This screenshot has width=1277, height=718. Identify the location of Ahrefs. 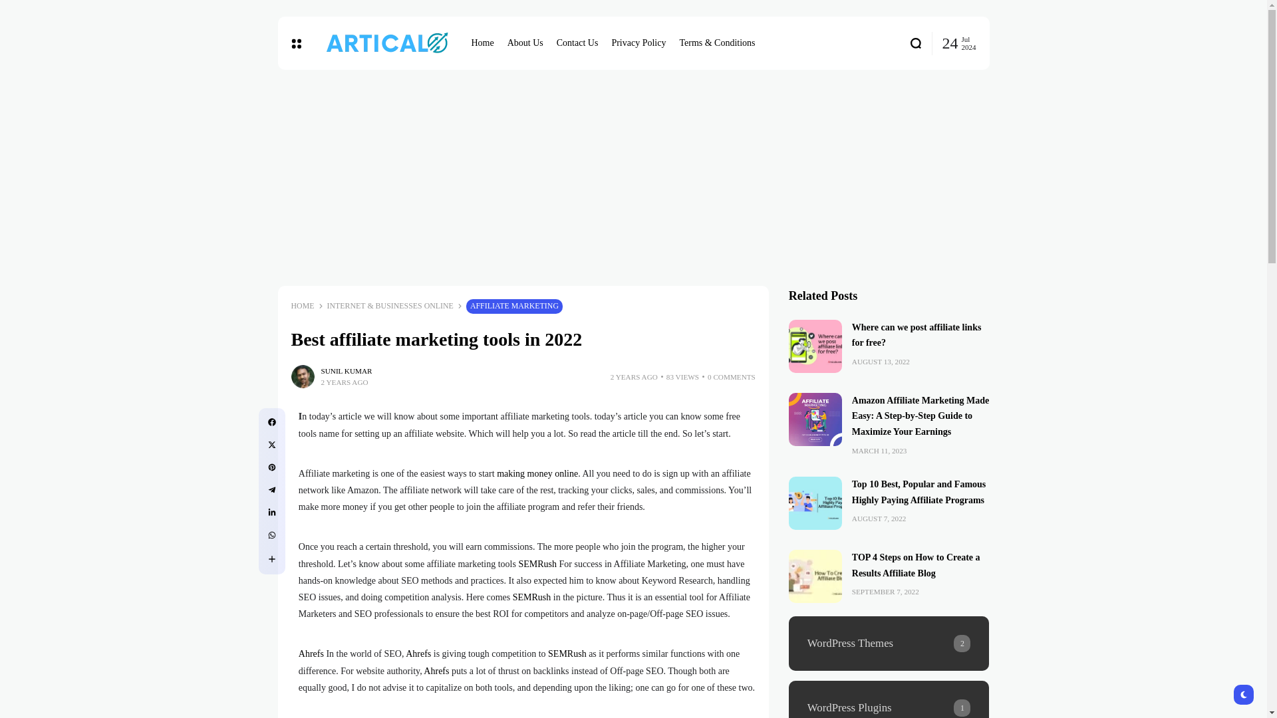
(418, 654).